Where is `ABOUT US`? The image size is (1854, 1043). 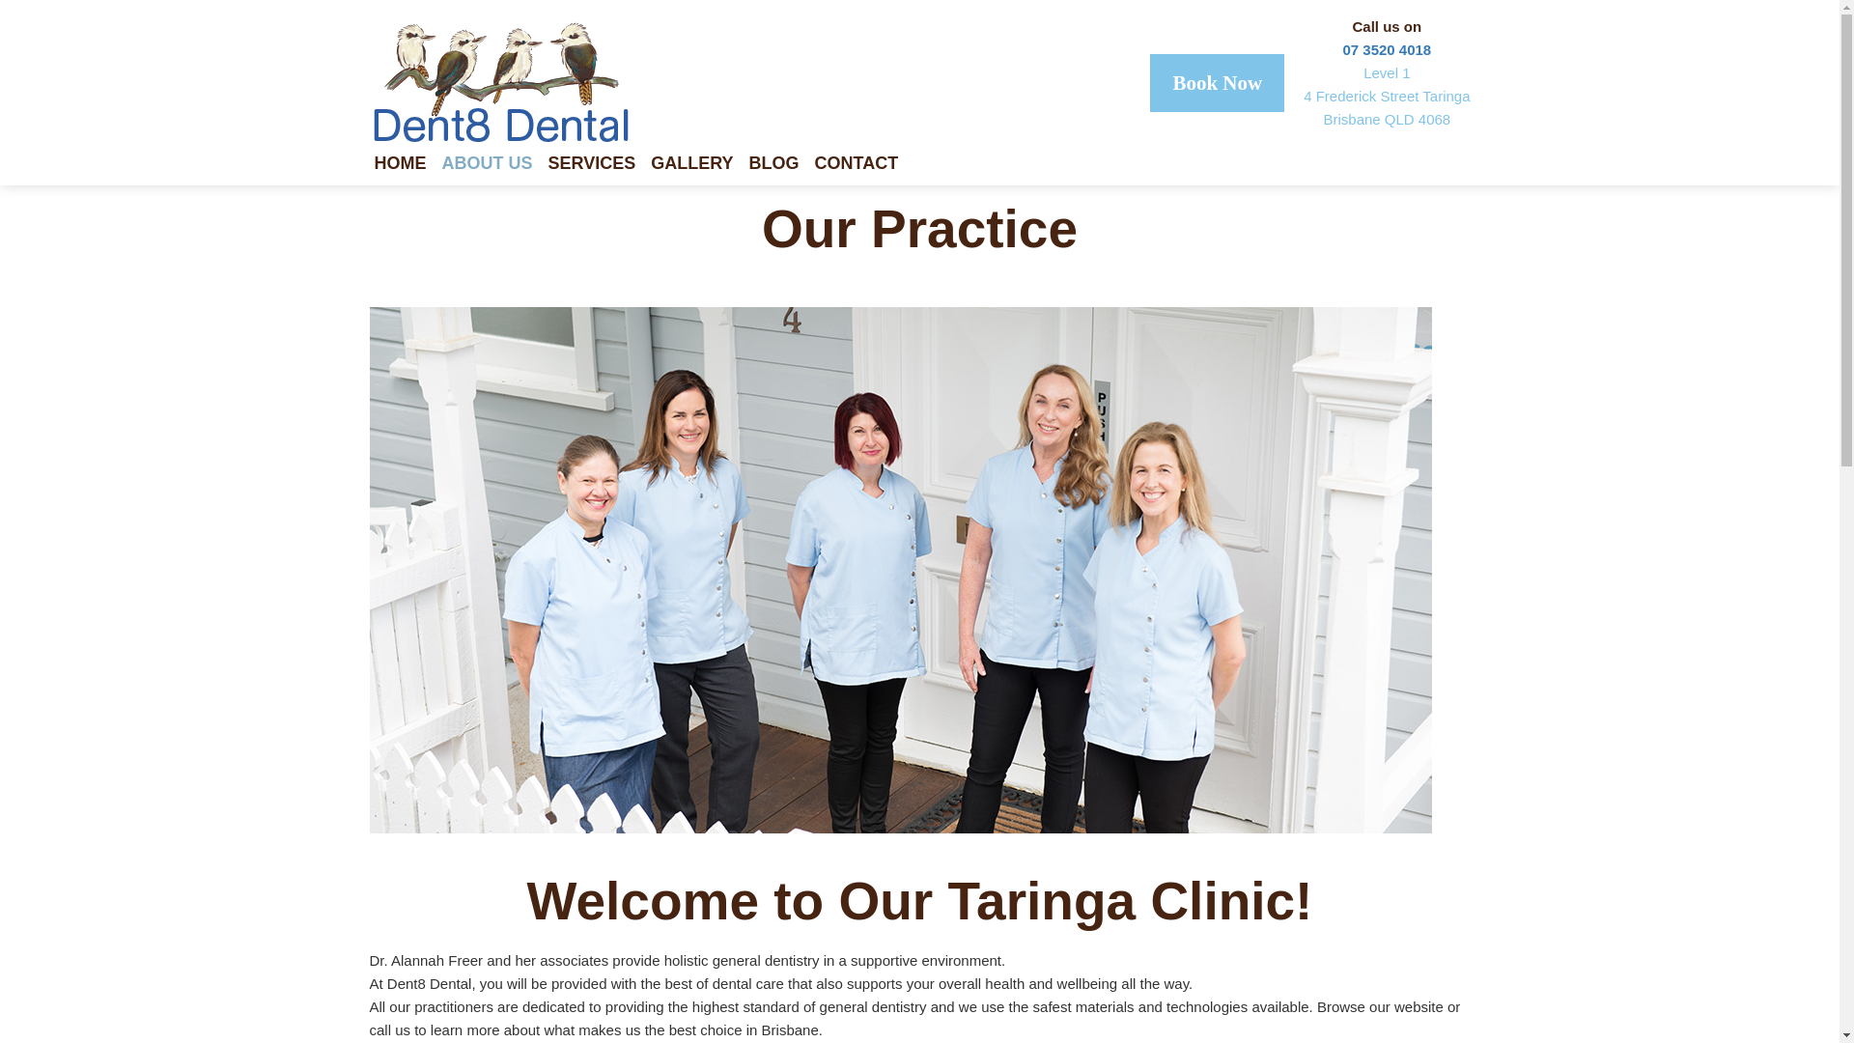 ABOUT US is located at coordinates (495, 167).